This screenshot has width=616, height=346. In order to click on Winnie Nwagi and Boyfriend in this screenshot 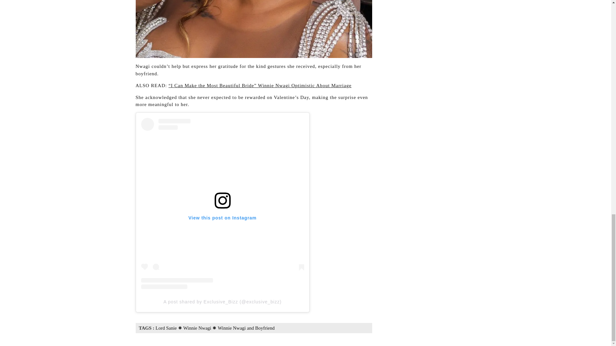, I will do `click(246, 328)`.